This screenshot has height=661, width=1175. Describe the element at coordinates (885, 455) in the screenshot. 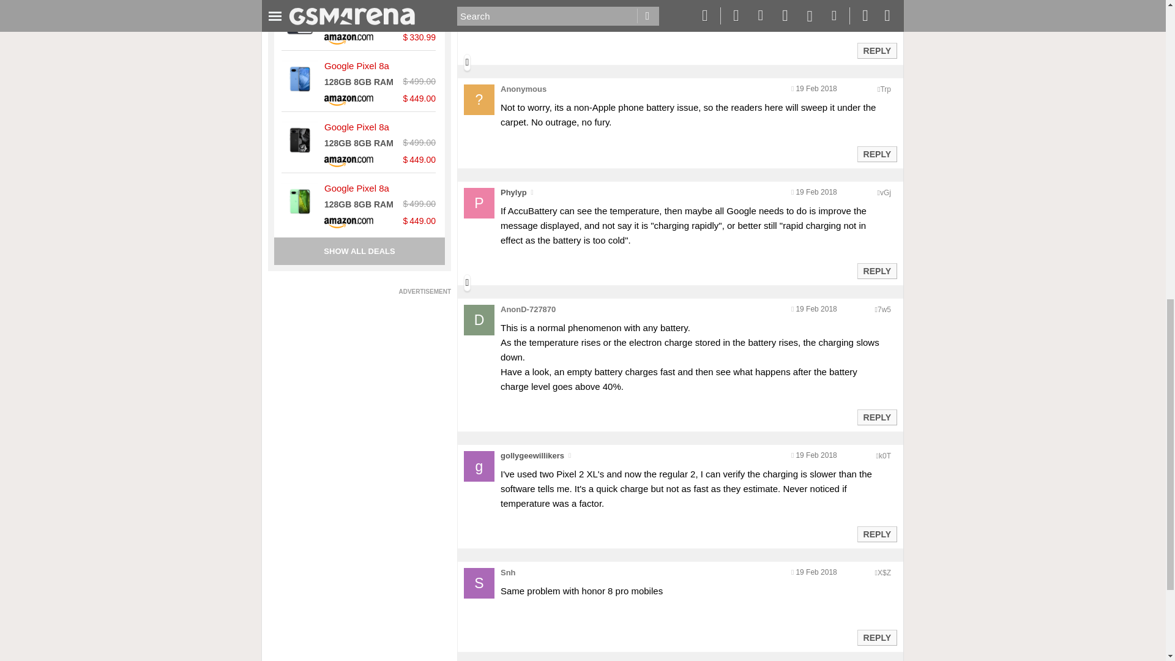

I see `Encoded anonymized location` at that location.